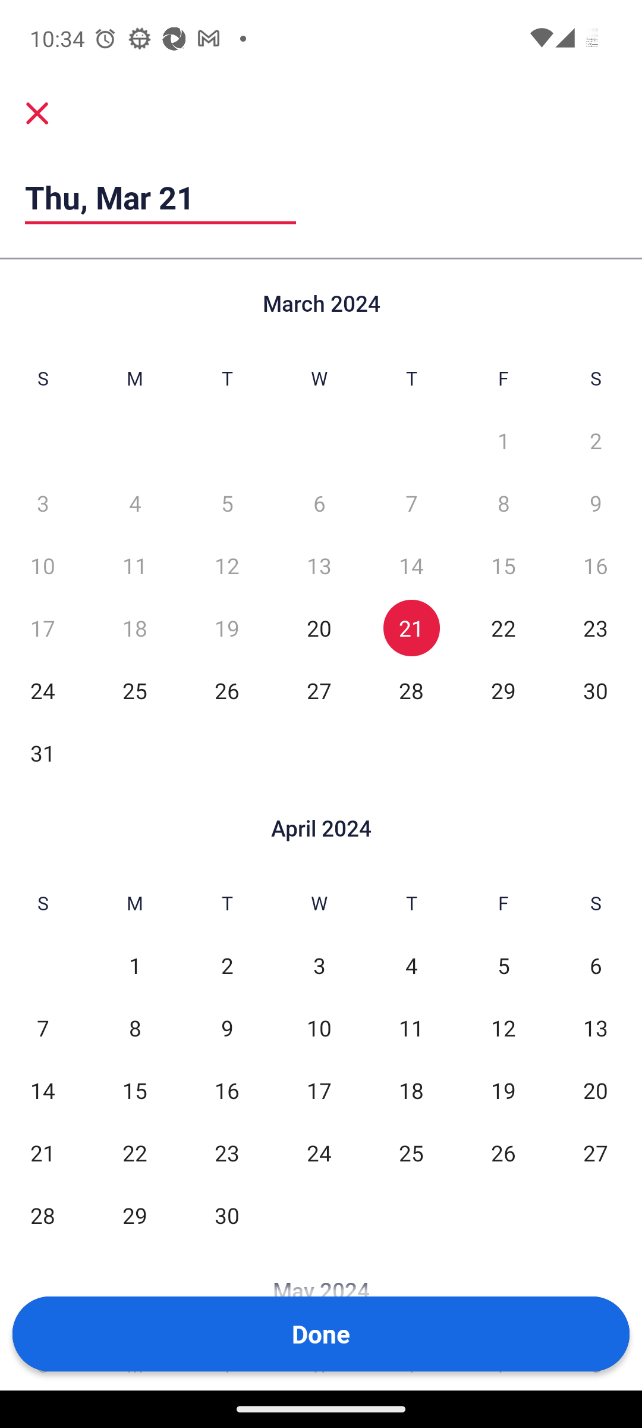 The image size is (642, 1428). What do you see at coordinates (503, 628) in the screenshot?
I see `22 Fri, Mar 22, Not Selected` at bounding box center [503, 628].